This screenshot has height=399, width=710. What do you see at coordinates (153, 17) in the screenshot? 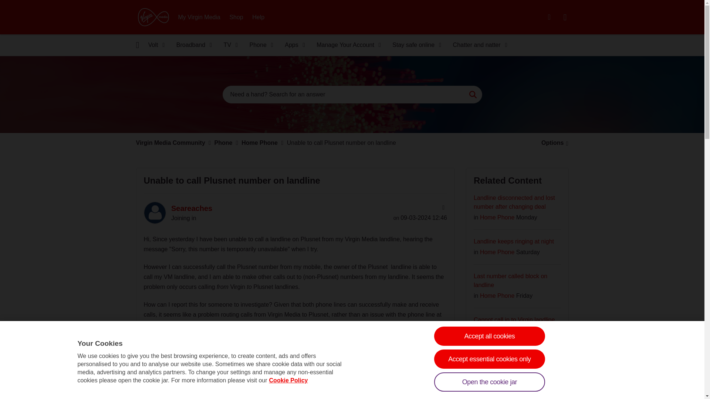
I see `Virgin Media` at bounding box center [153, 17].